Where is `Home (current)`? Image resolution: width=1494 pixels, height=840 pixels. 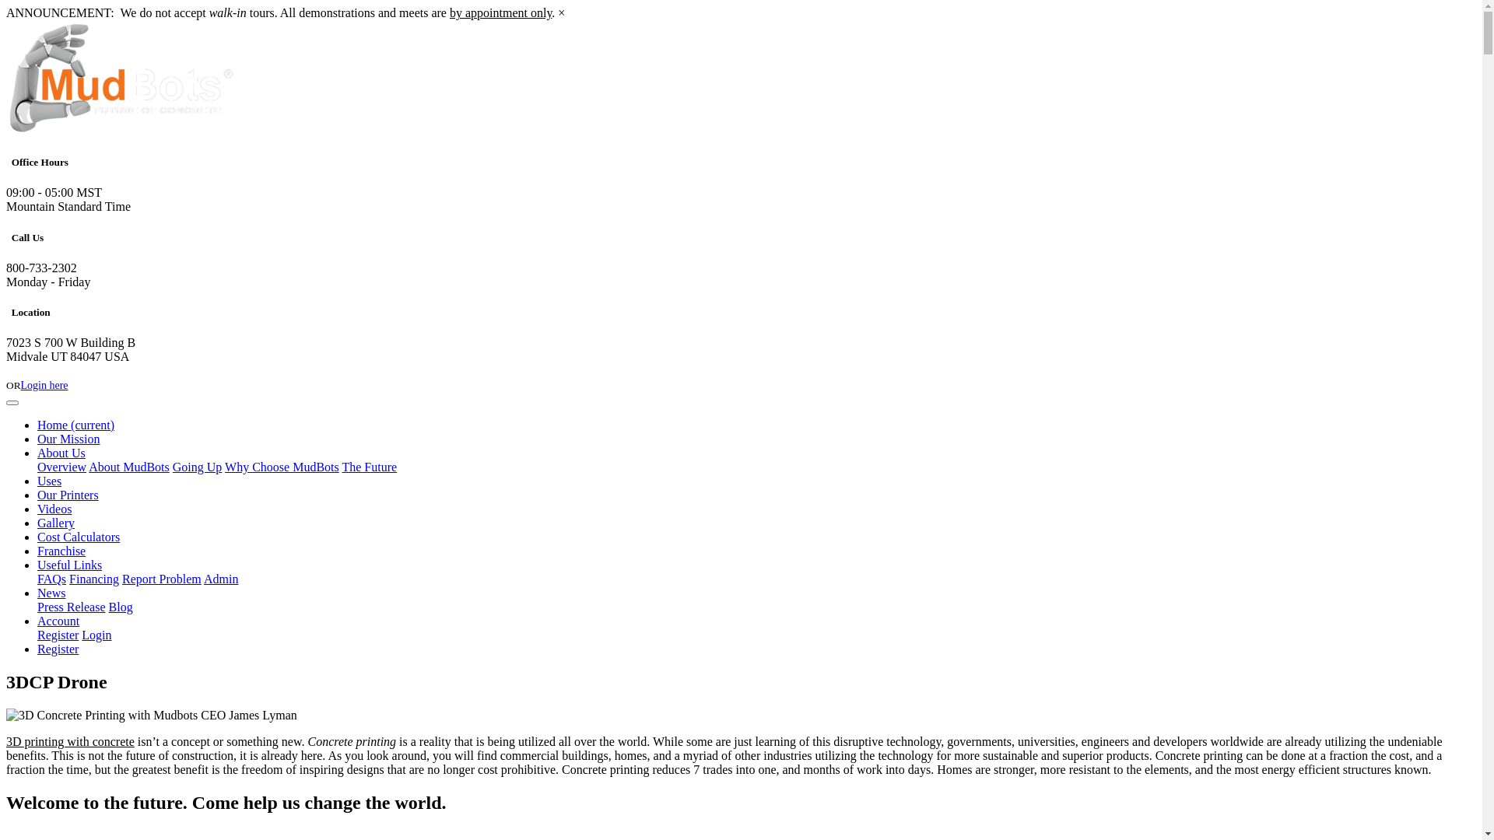 Home (current) is located at coordinates (76, 425).